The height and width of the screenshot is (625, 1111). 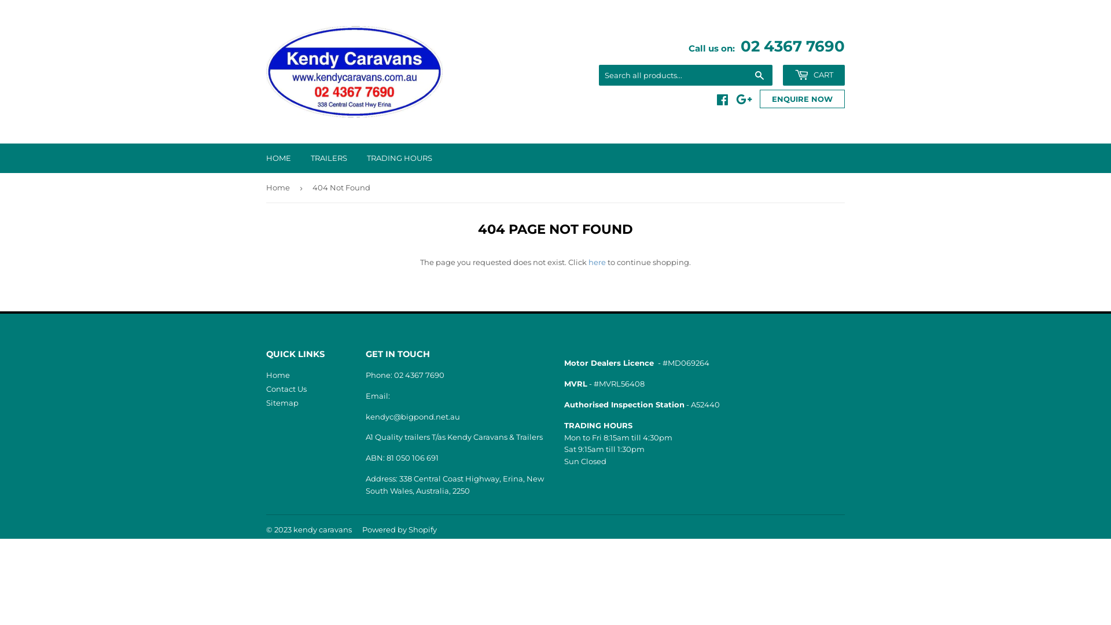 I want to click on CART, so click(x=814, y=75).